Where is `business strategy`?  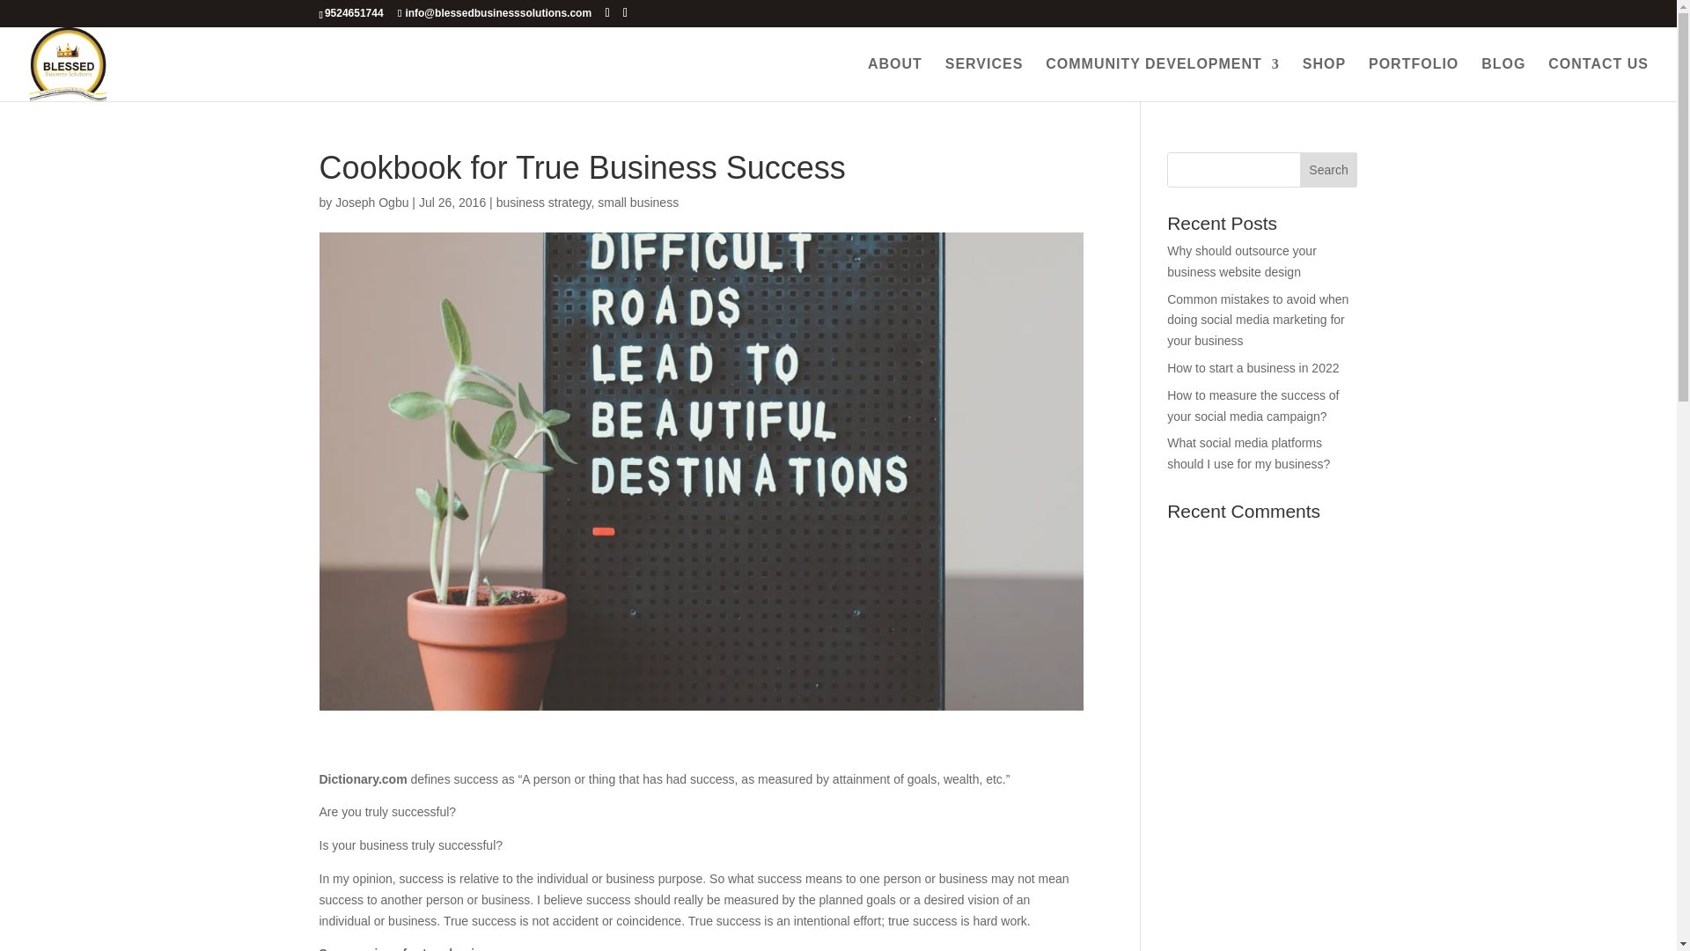 business strategy is located at coordinates (544, 203).